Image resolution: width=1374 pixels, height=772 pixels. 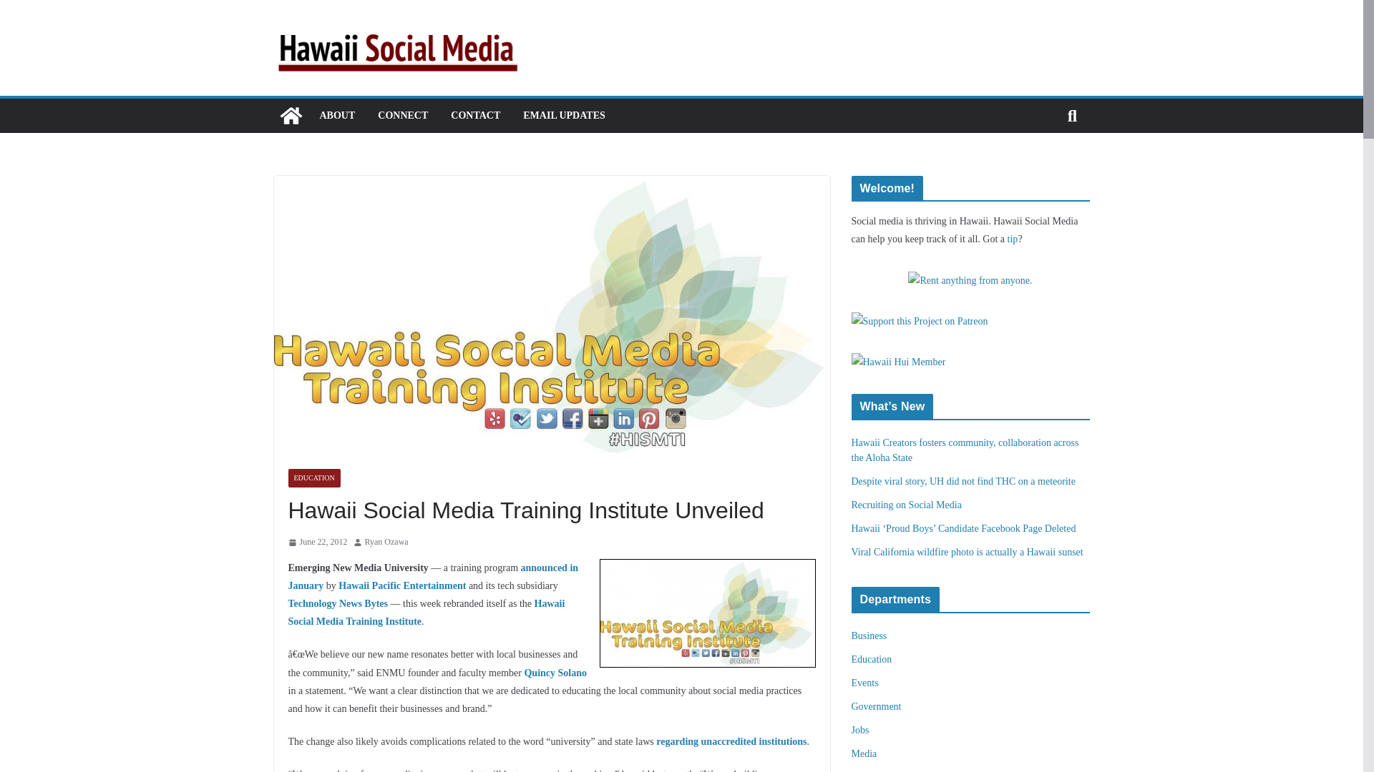 I want to click on Ryan Ozawa, so click(x=386, y=543).